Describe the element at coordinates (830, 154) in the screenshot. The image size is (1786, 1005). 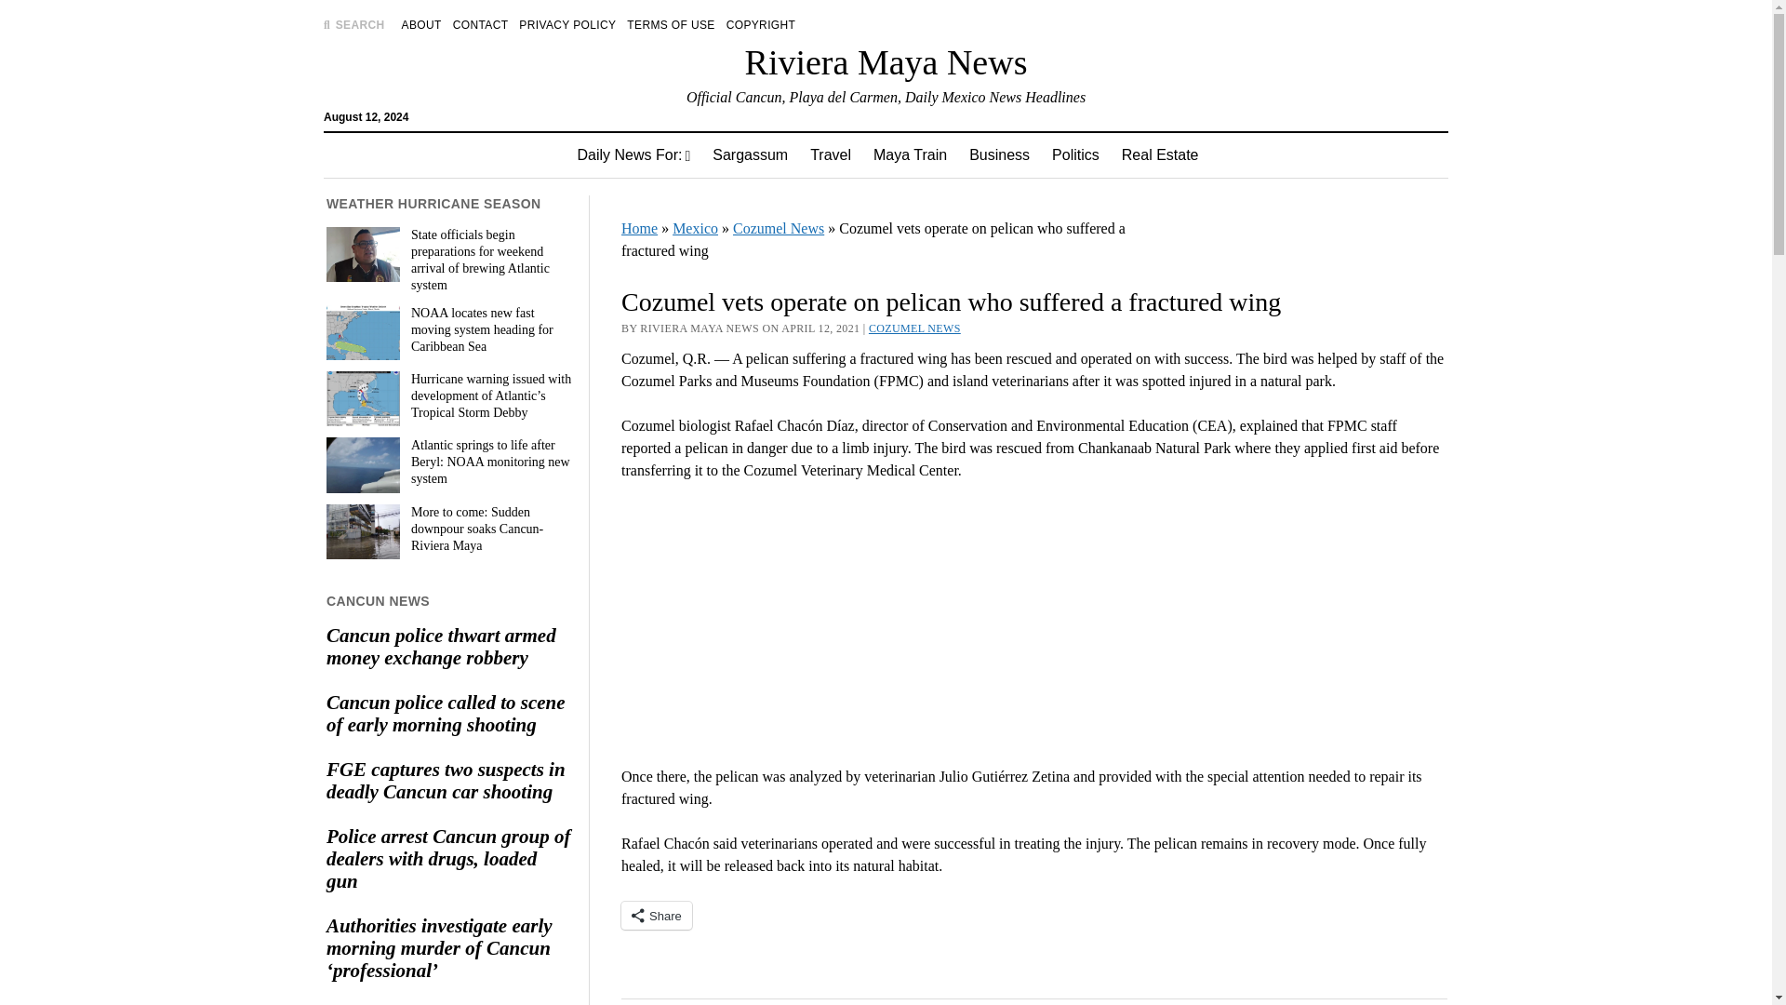
I see `Travel` at that location.